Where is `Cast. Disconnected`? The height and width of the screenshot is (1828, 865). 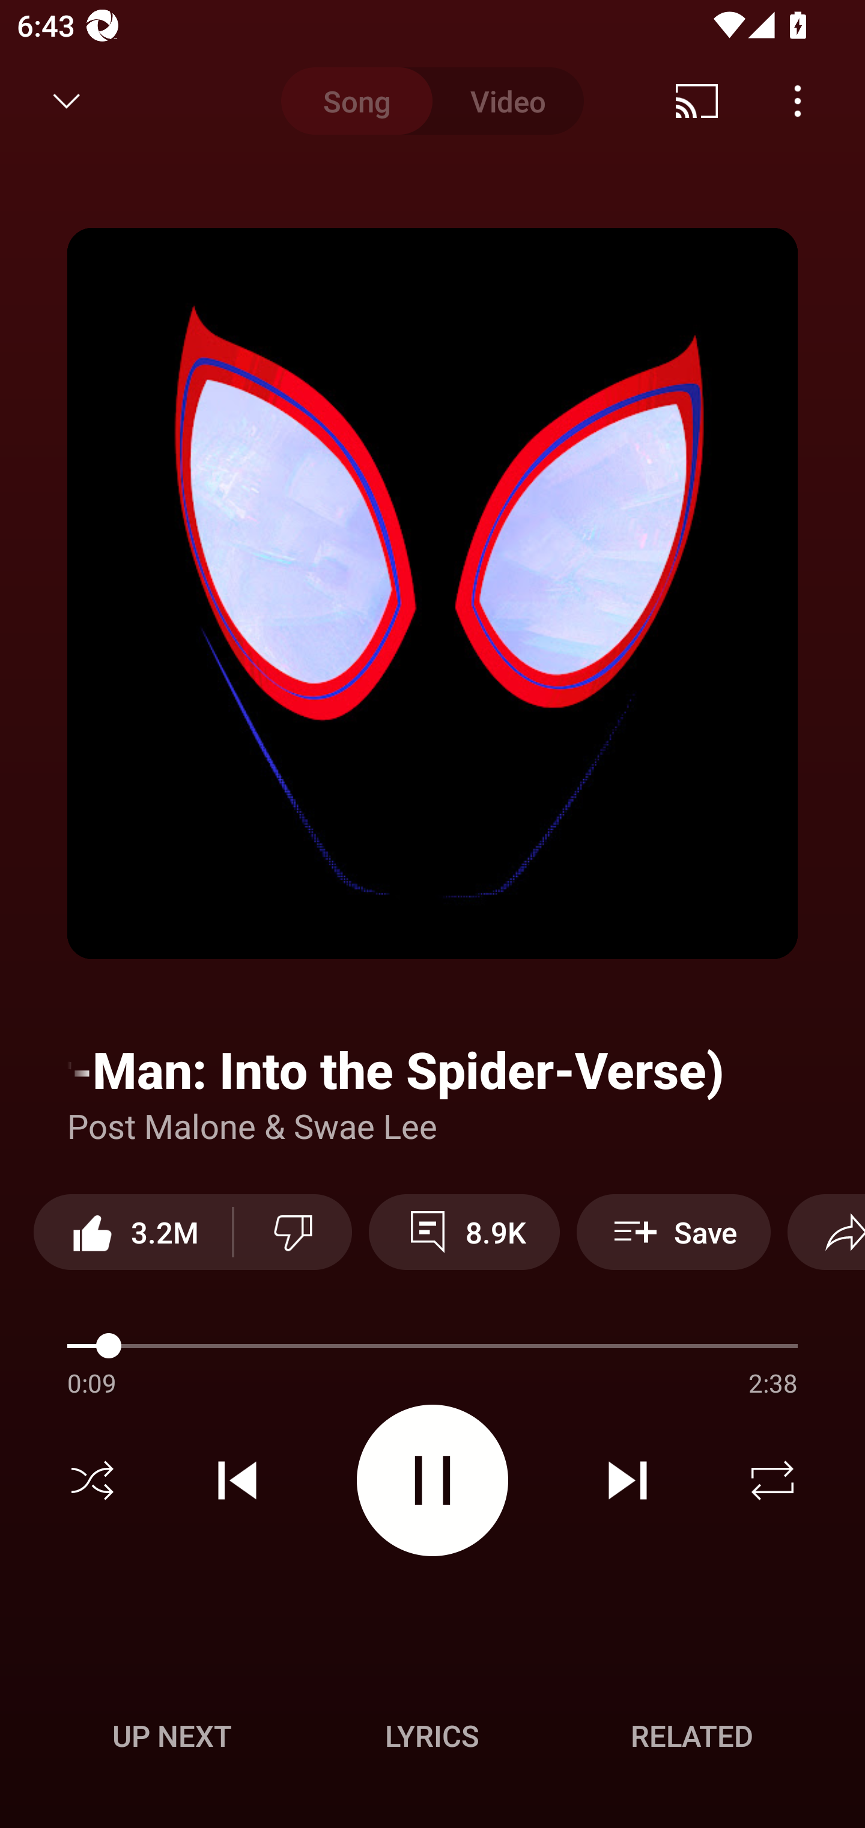
Cast. Disconnected is located at coordinates (697, 101).